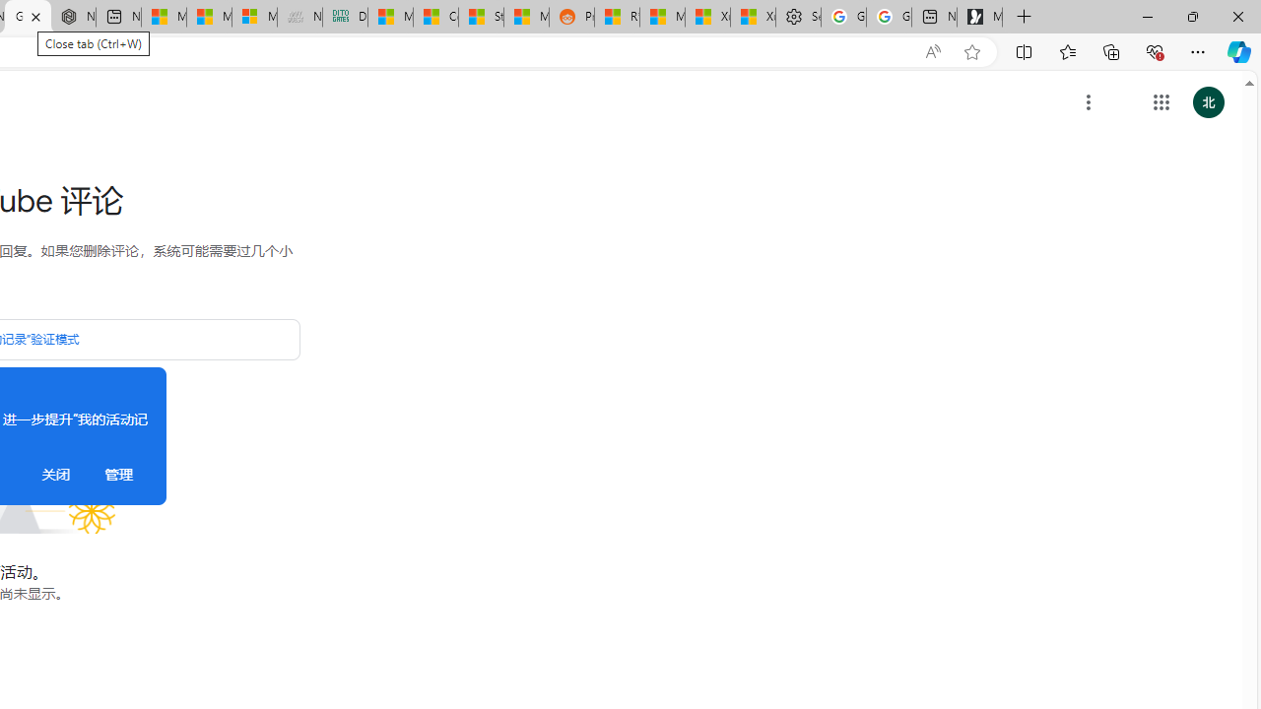  I want to click on Nordace - Nordace Siena Is Not An Ordinary Backpack, so click(73, 18).